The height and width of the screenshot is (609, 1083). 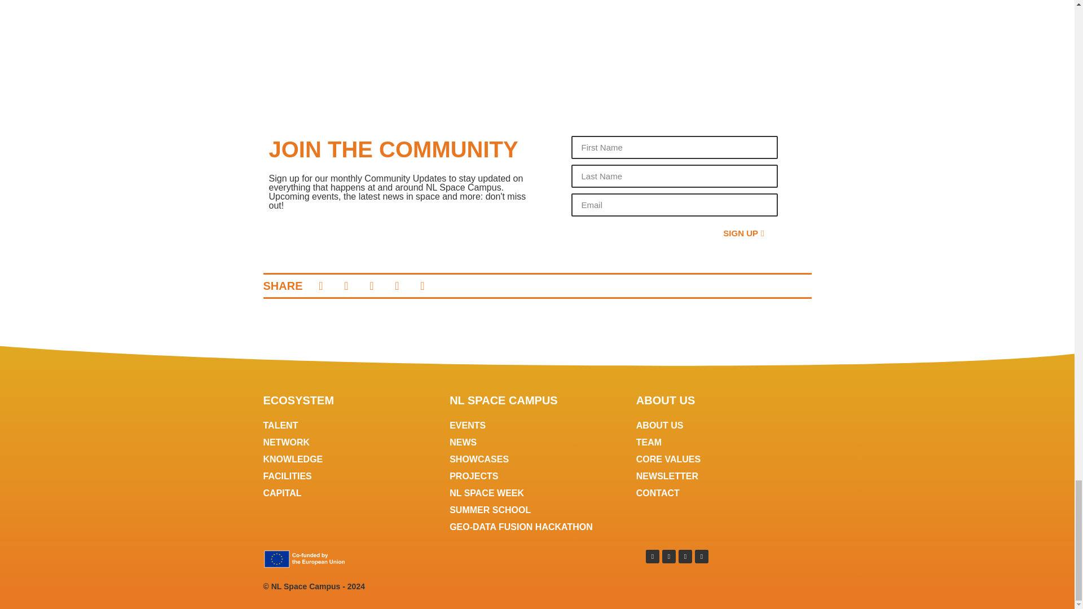 I want to click on GEO-DATA FUSION HACKATHON, so click(x=537, y=527).